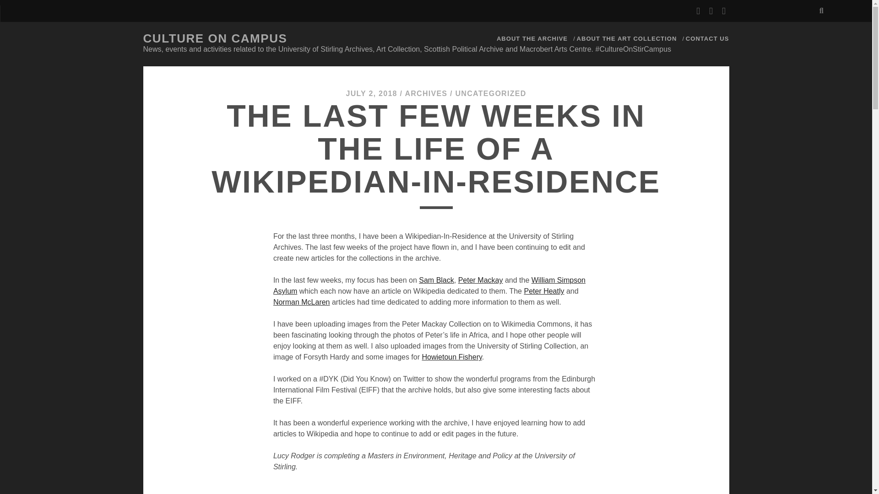  Describe the element at coordinates (426, 93) in the screenshot. I see `Posts by archives` at that location.